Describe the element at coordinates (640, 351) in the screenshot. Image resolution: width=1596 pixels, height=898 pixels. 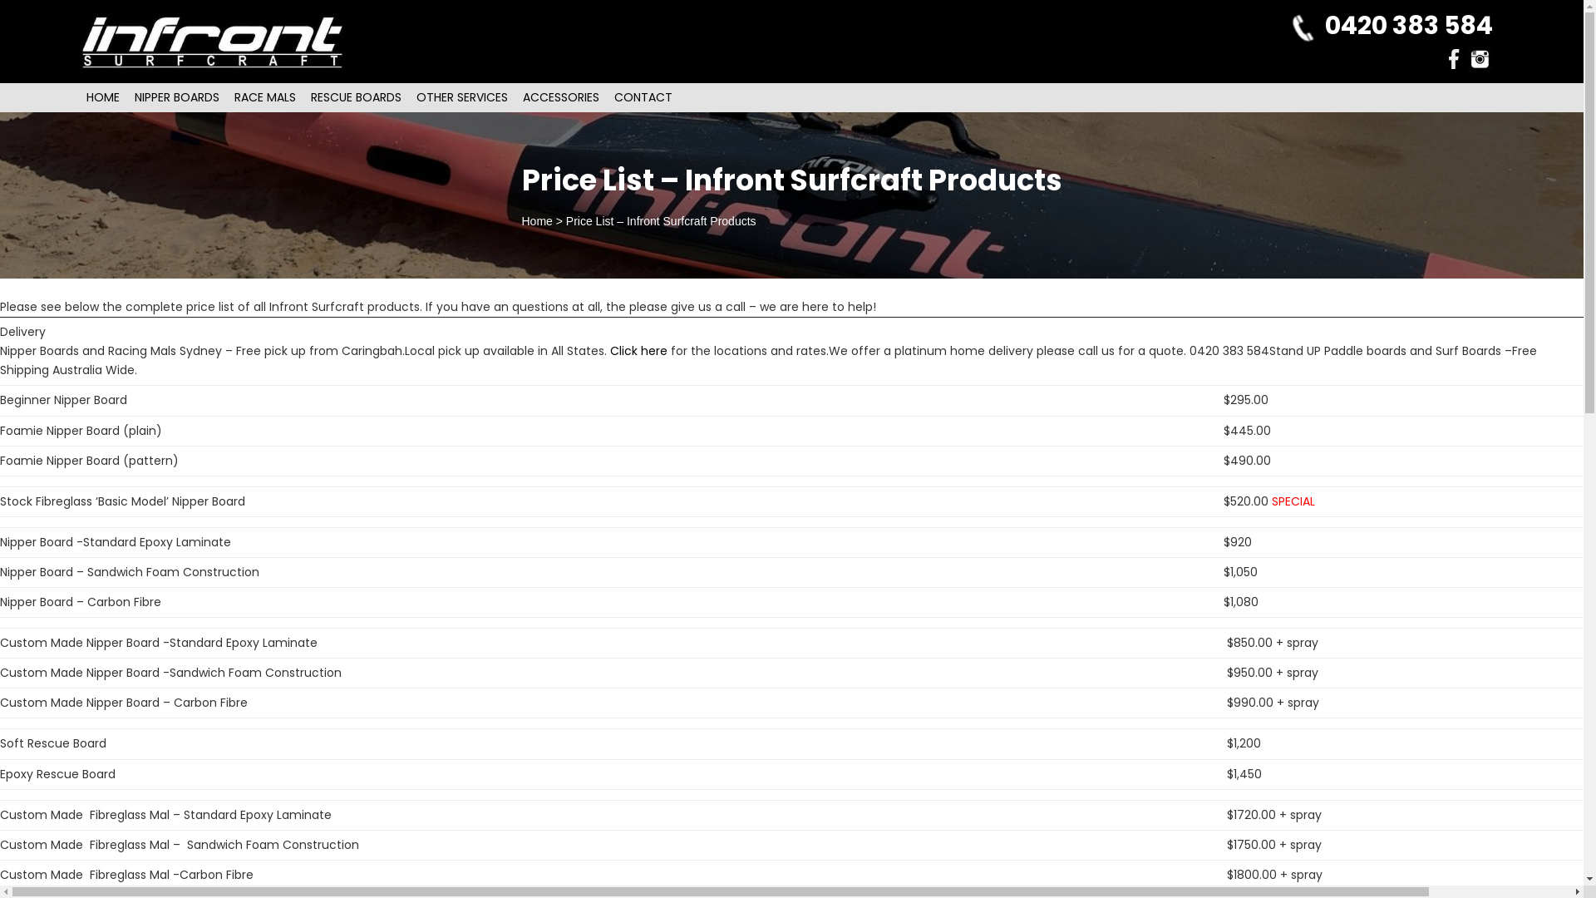
I see `Click here` at that location.